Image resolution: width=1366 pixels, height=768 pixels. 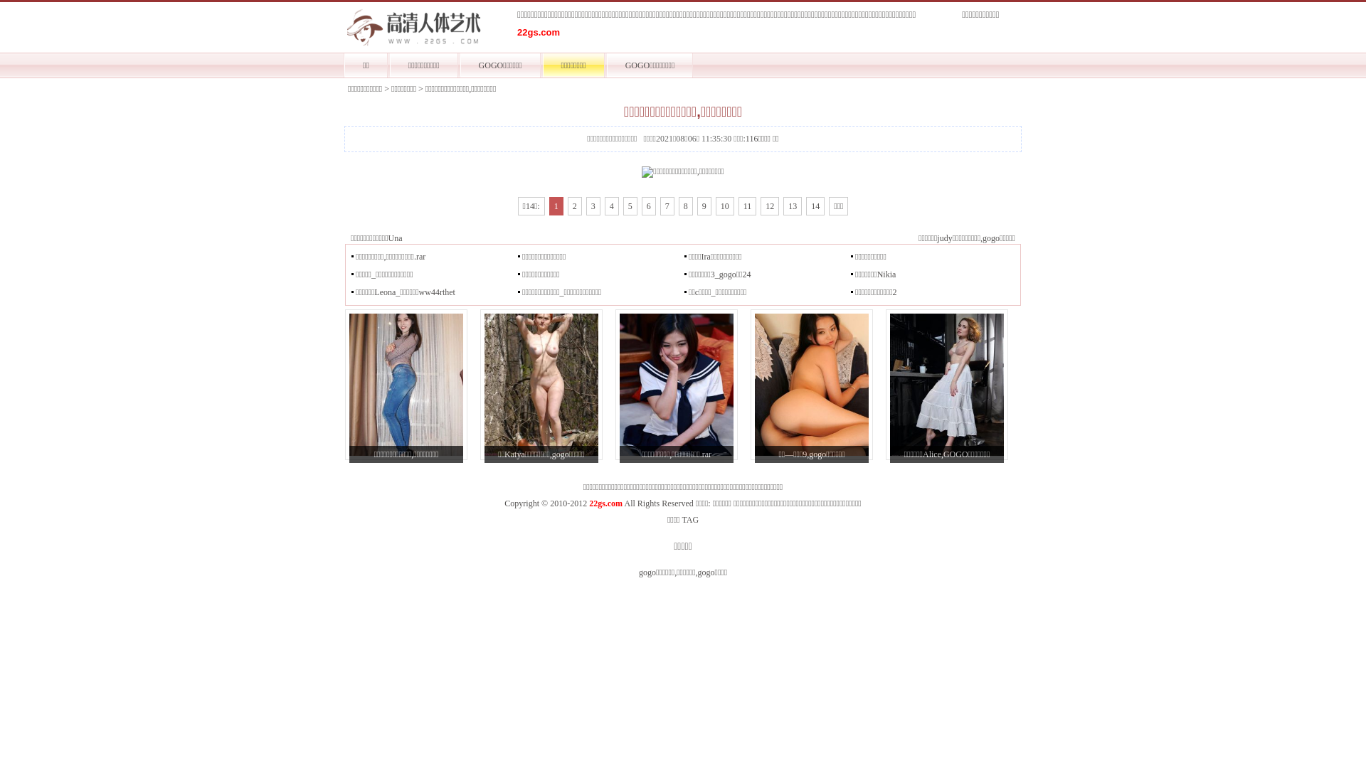 What do you see at coordinates (748, 206) in the screenshot?
I see `11` at bounding box center [748, 206].